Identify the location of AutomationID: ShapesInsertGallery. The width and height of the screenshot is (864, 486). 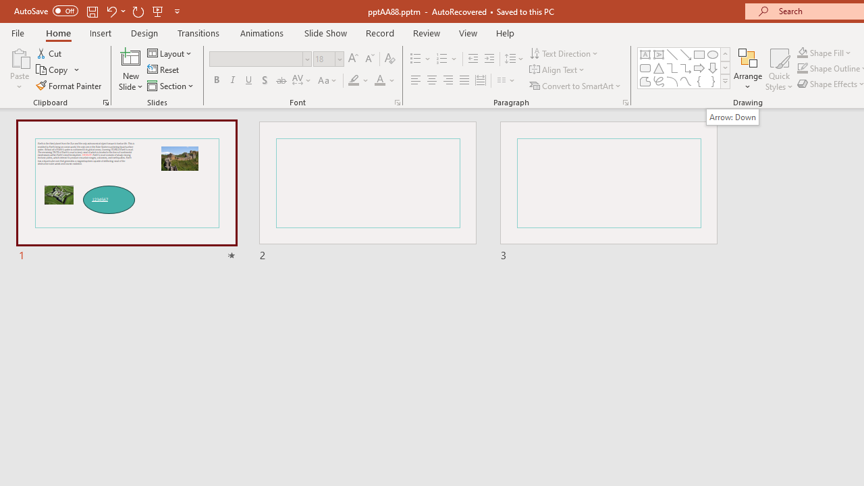
(684, 67).